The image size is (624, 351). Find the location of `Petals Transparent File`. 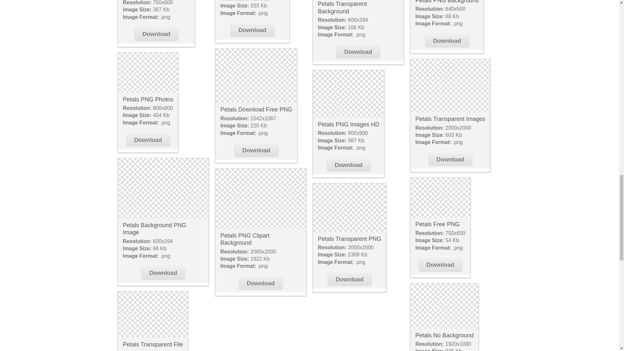

Petals Transparent File is located at coordinates (153, 315).